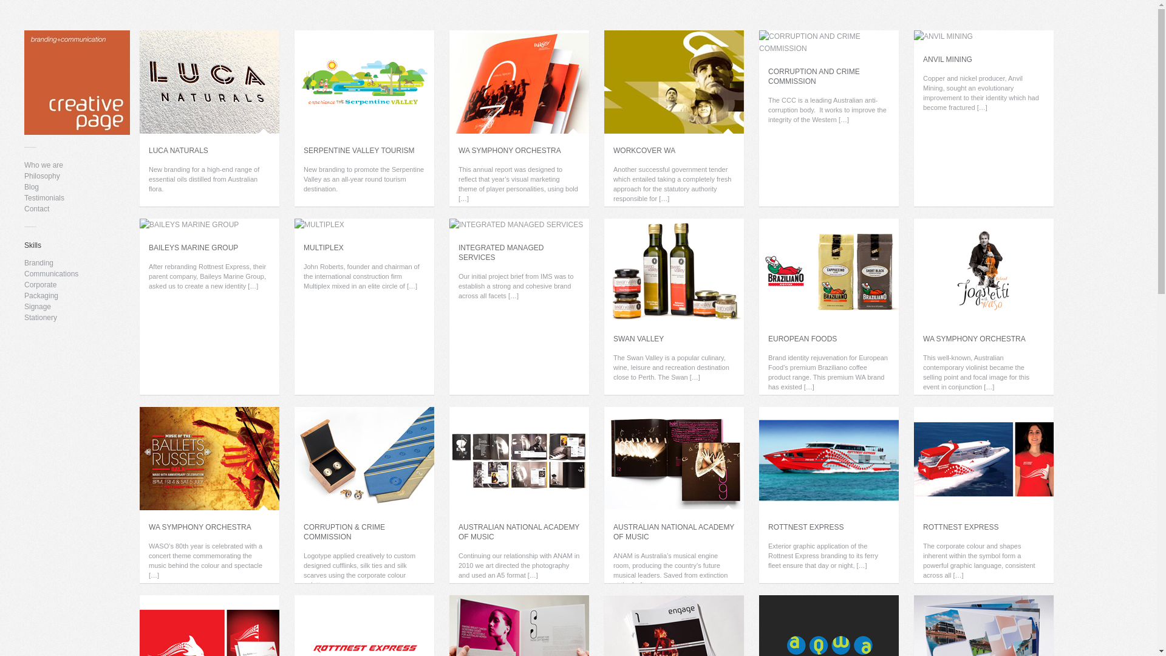 Image resolution: width=1166 pixels, height=656 pixels. What do you see at coordinates (829, 459) in the screenshot?
I see `ROTTNEST EXPRESS` at bounding box center [829, 459].